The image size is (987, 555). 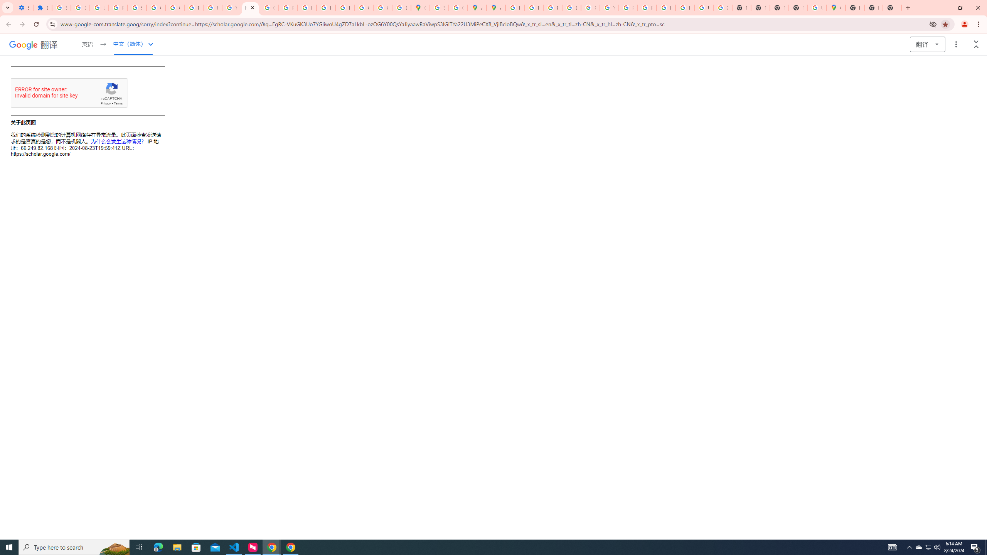 What do you see at coordinates (458, 8) in the screenshot?
I see `Create your Google Account` at bounding box center [458, 8].